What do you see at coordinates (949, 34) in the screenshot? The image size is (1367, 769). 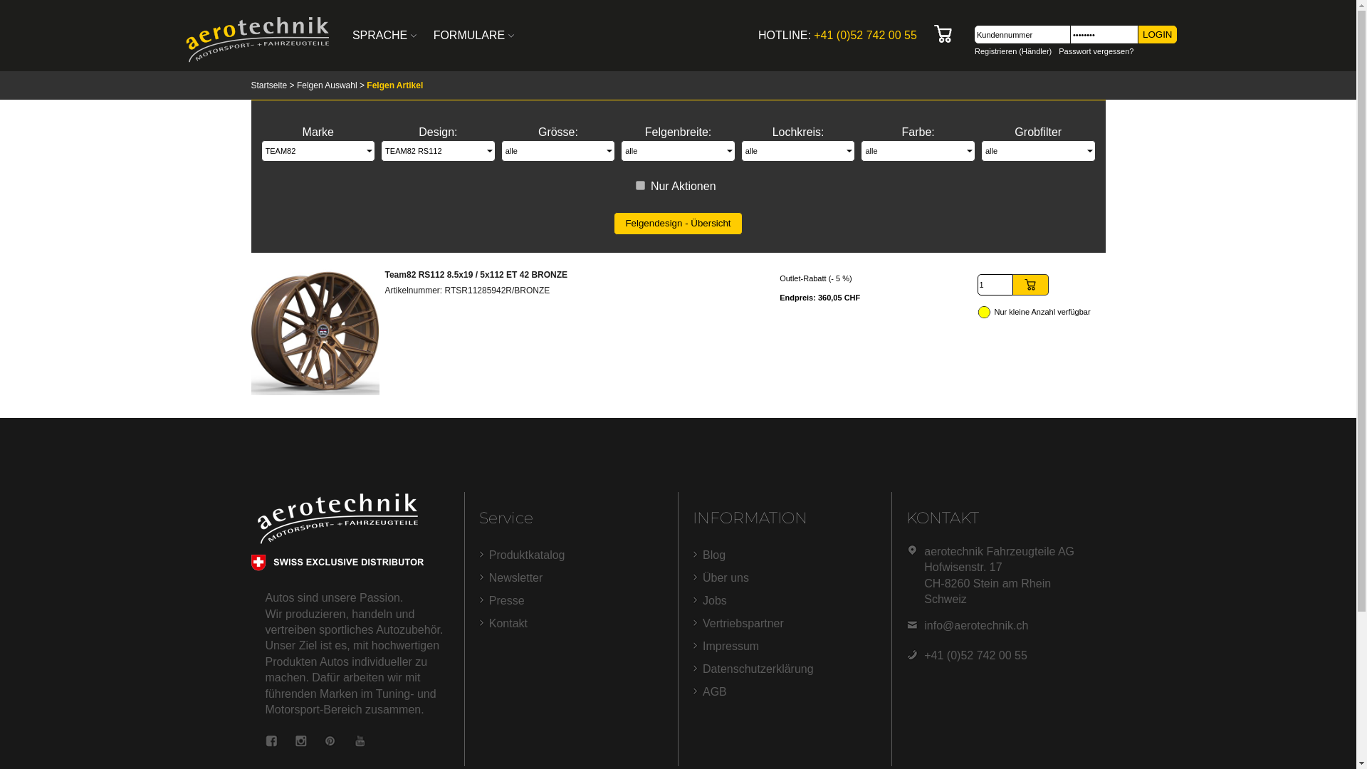 I see ` ` at bounding box center [949, 34].